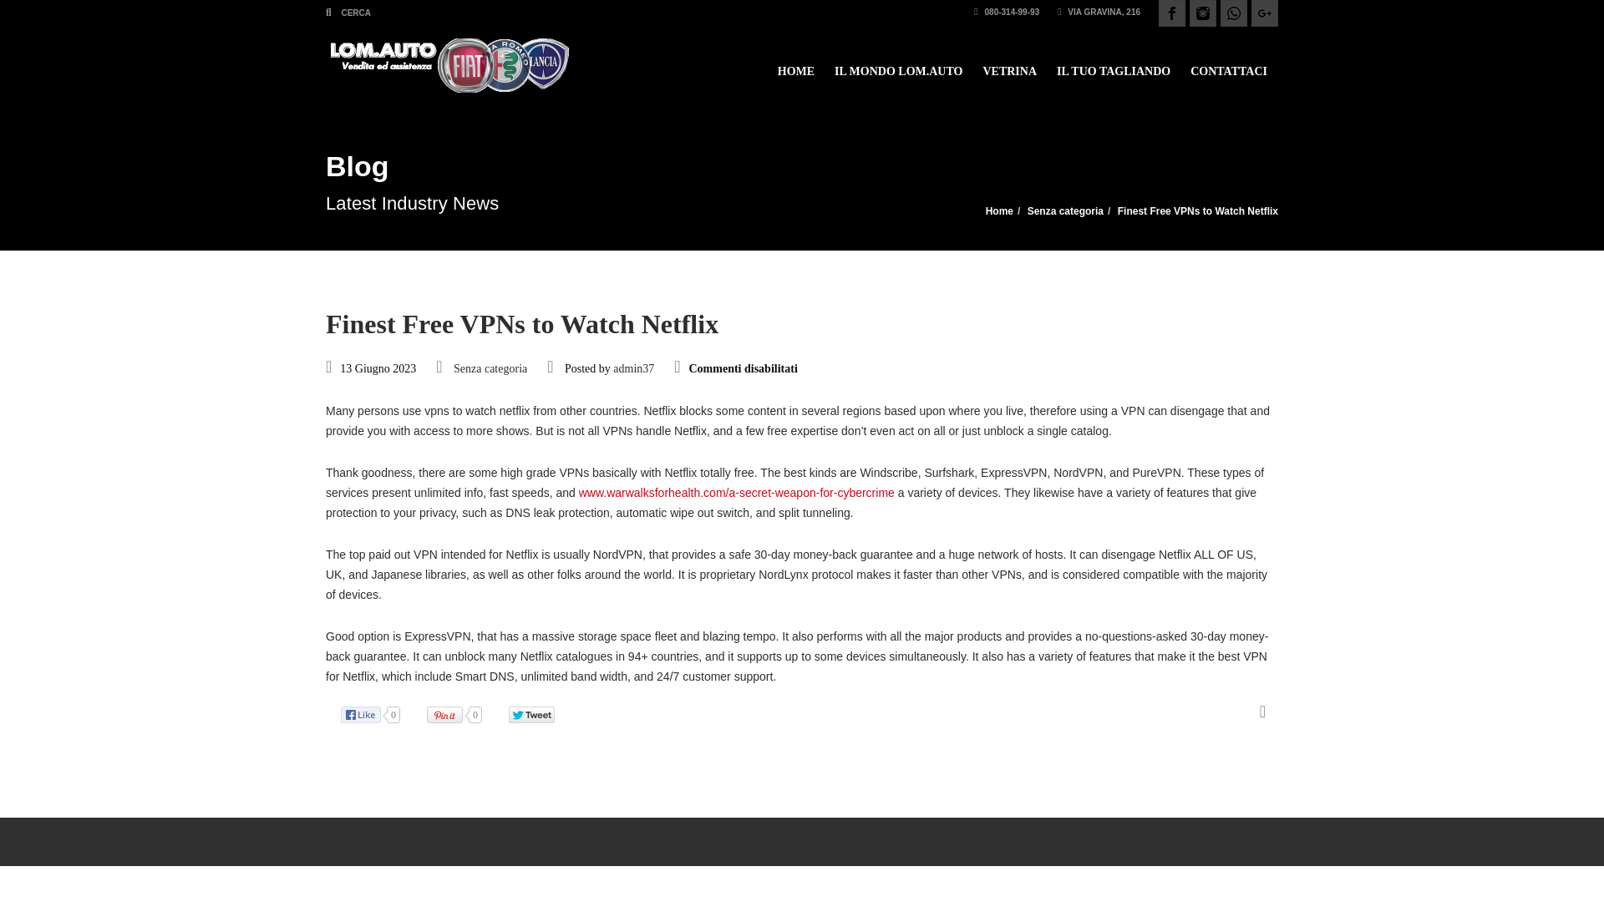 The width and height of the screenshot is (1604, 902). I want to click on IL MONDO LOM.AUTO, so click(897, 63).